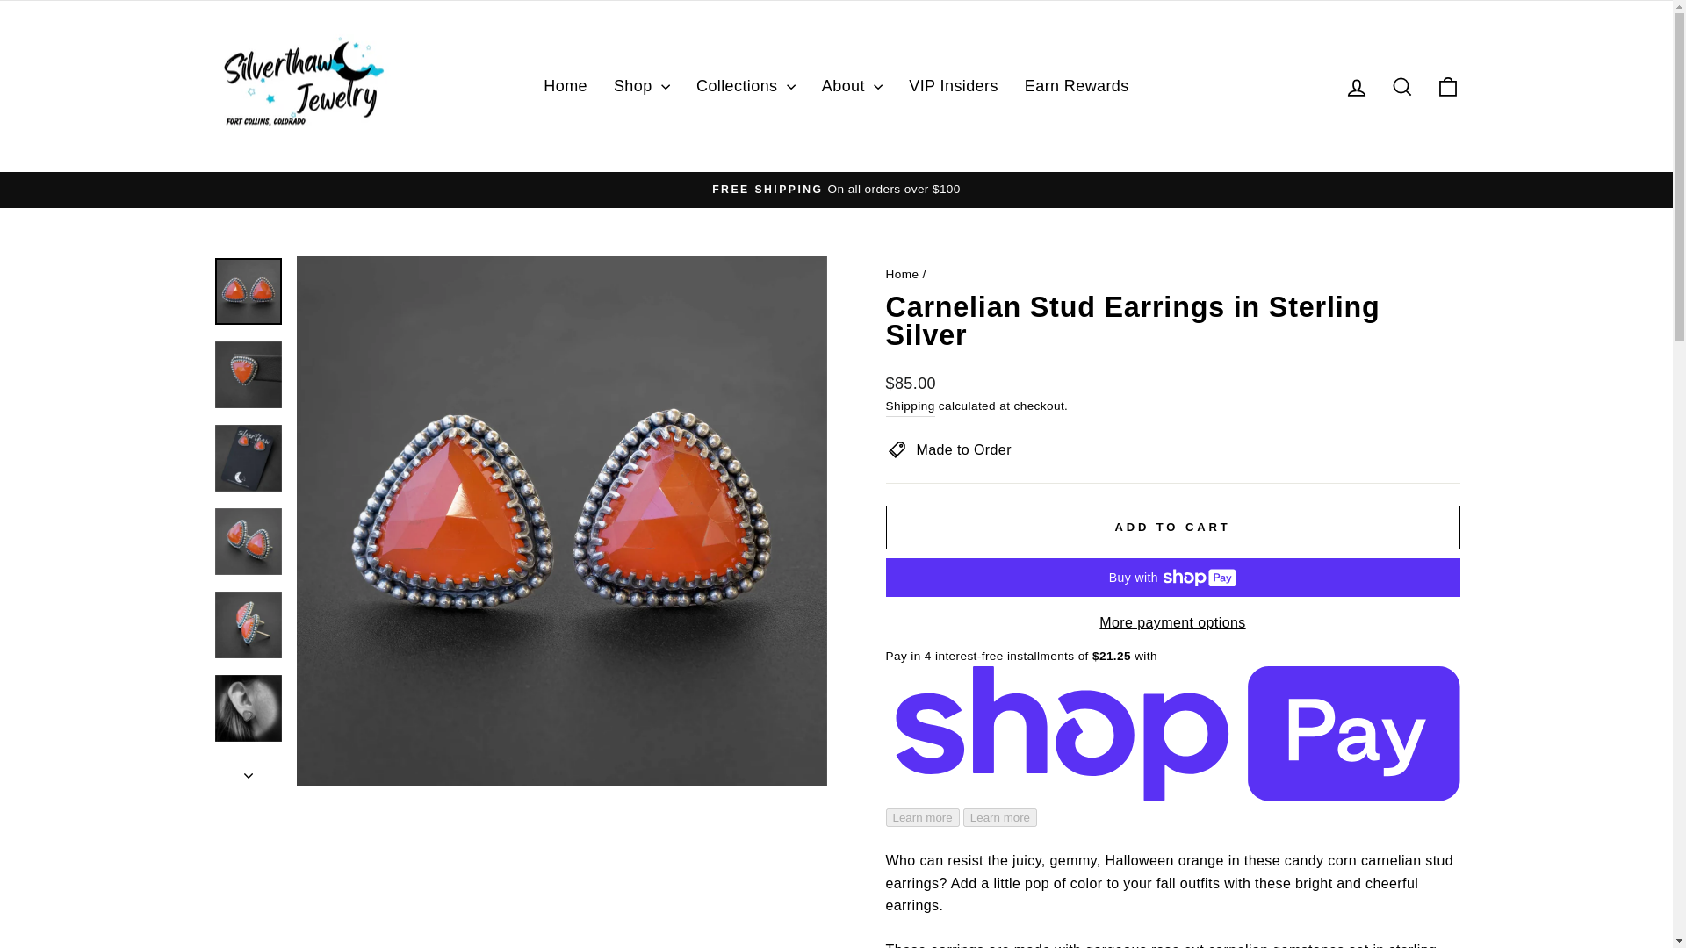 The width and height of the screenshot is (1686, 948). I want to click on icon-bag-minimal, so click(1447, 87).